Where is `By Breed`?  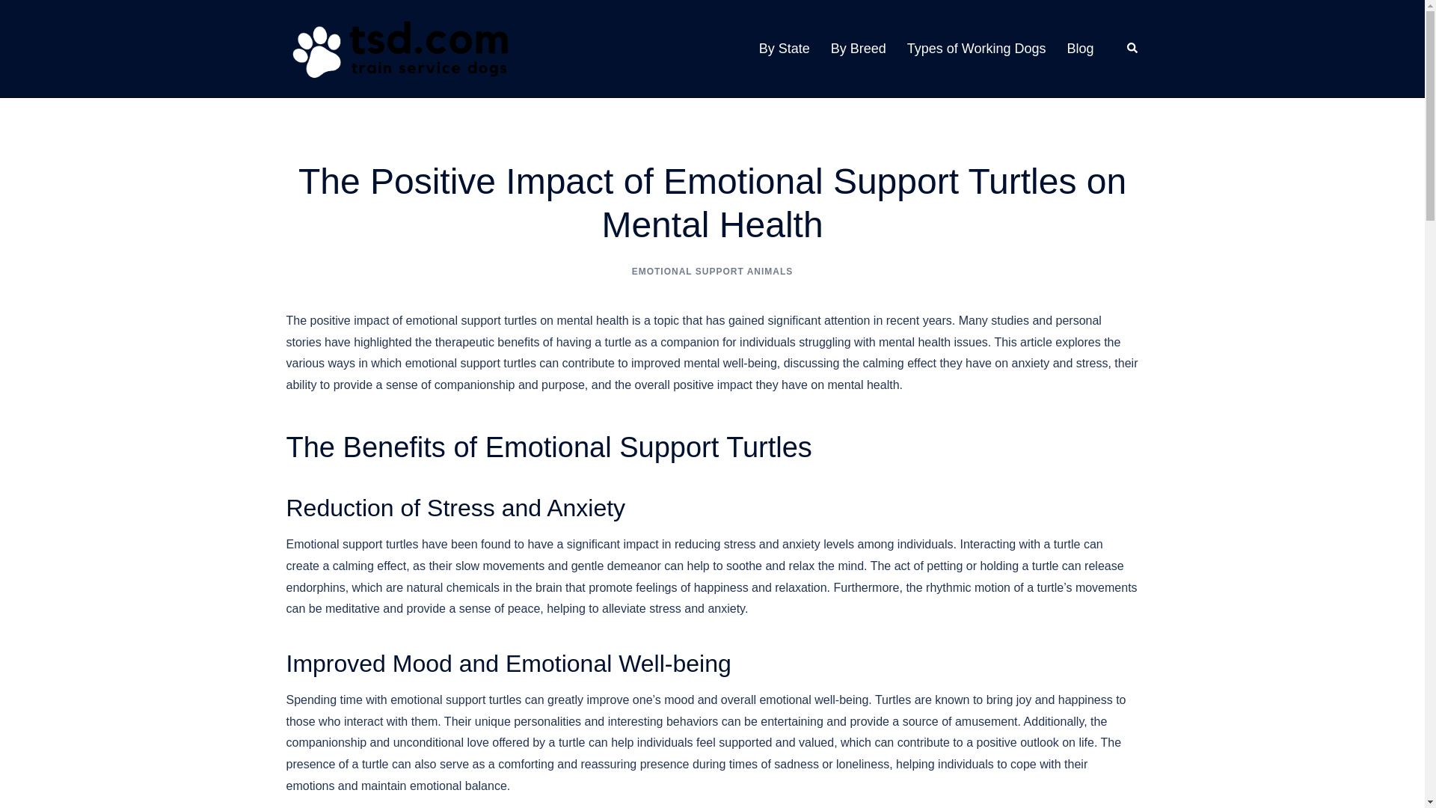
By Breed is located at coordinates (859, 48).